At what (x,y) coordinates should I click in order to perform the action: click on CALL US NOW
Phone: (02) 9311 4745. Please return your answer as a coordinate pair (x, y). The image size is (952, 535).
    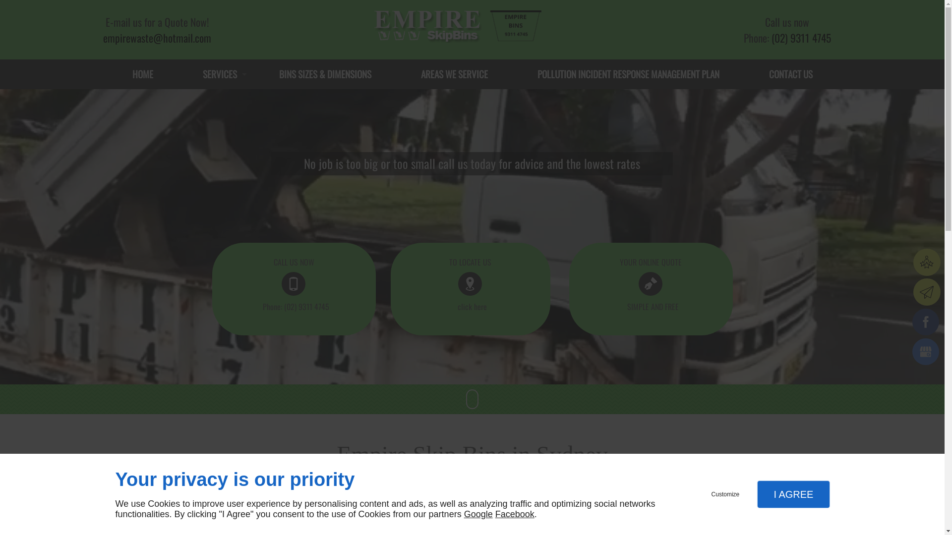
    Looking at the image, I should click on (294, 289).